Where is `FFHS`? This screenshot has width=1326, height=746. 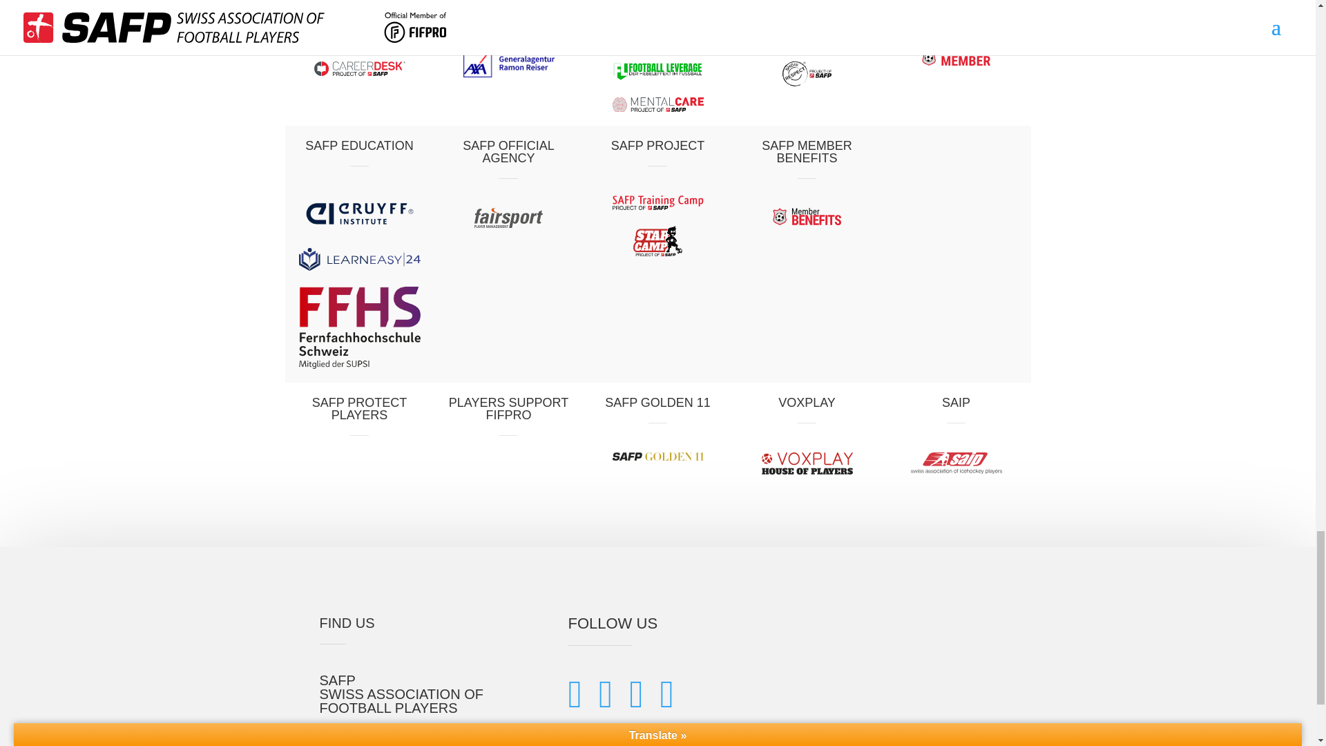
FFHS is located at coordinates (359, 327).